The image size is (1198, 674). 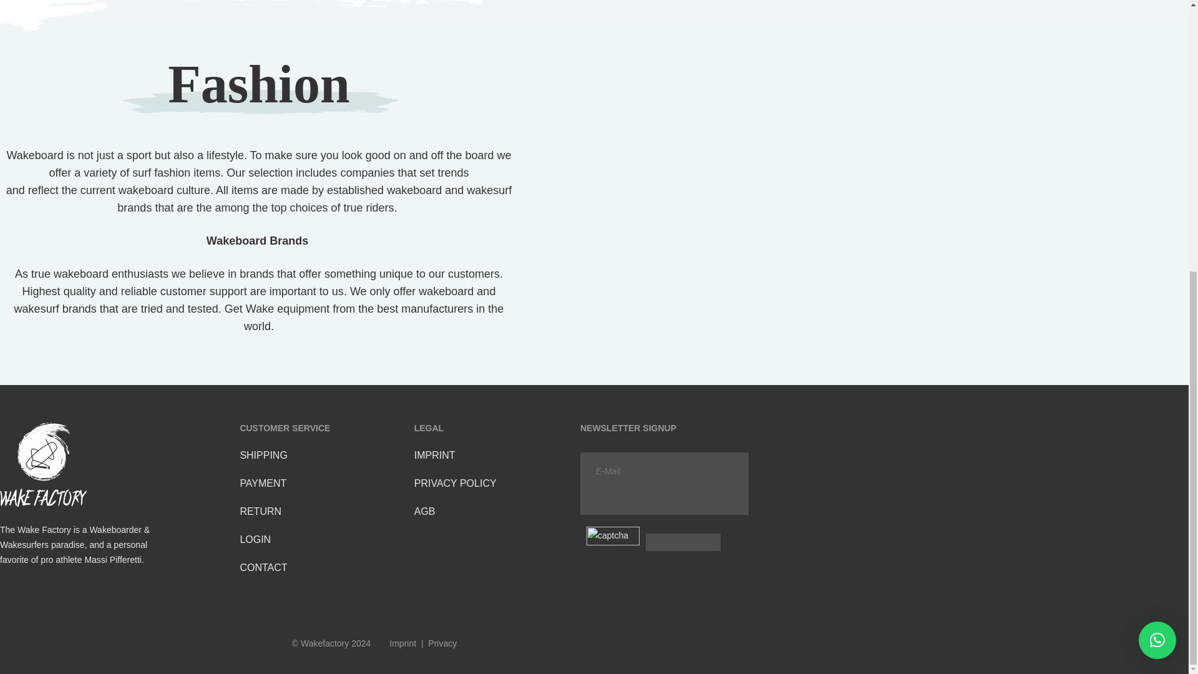 I want to click on PAYMENT, so click(x=263, y=483).